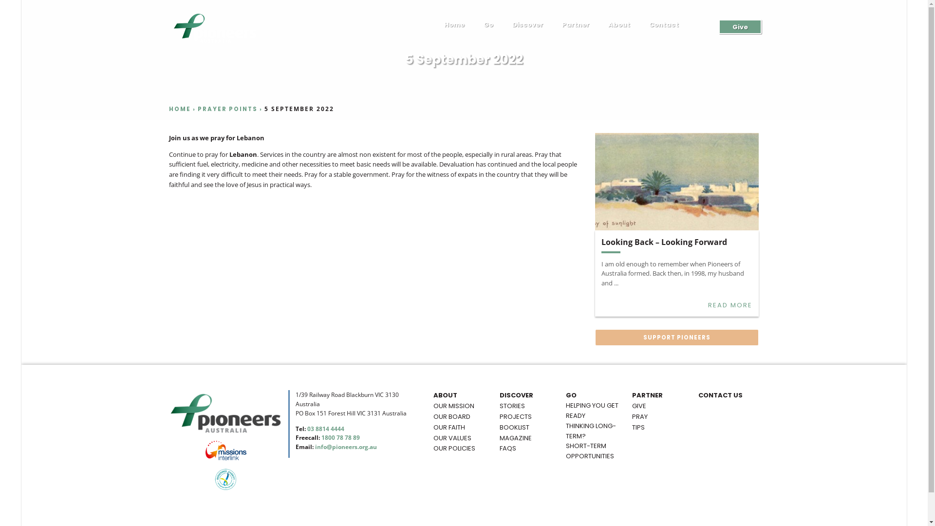 The image size is (935, 526). What do you see at coordinates (677, 338) in the screenshot?
I see `SUPPORT PIONEERS` at bounding box center [677, 338].